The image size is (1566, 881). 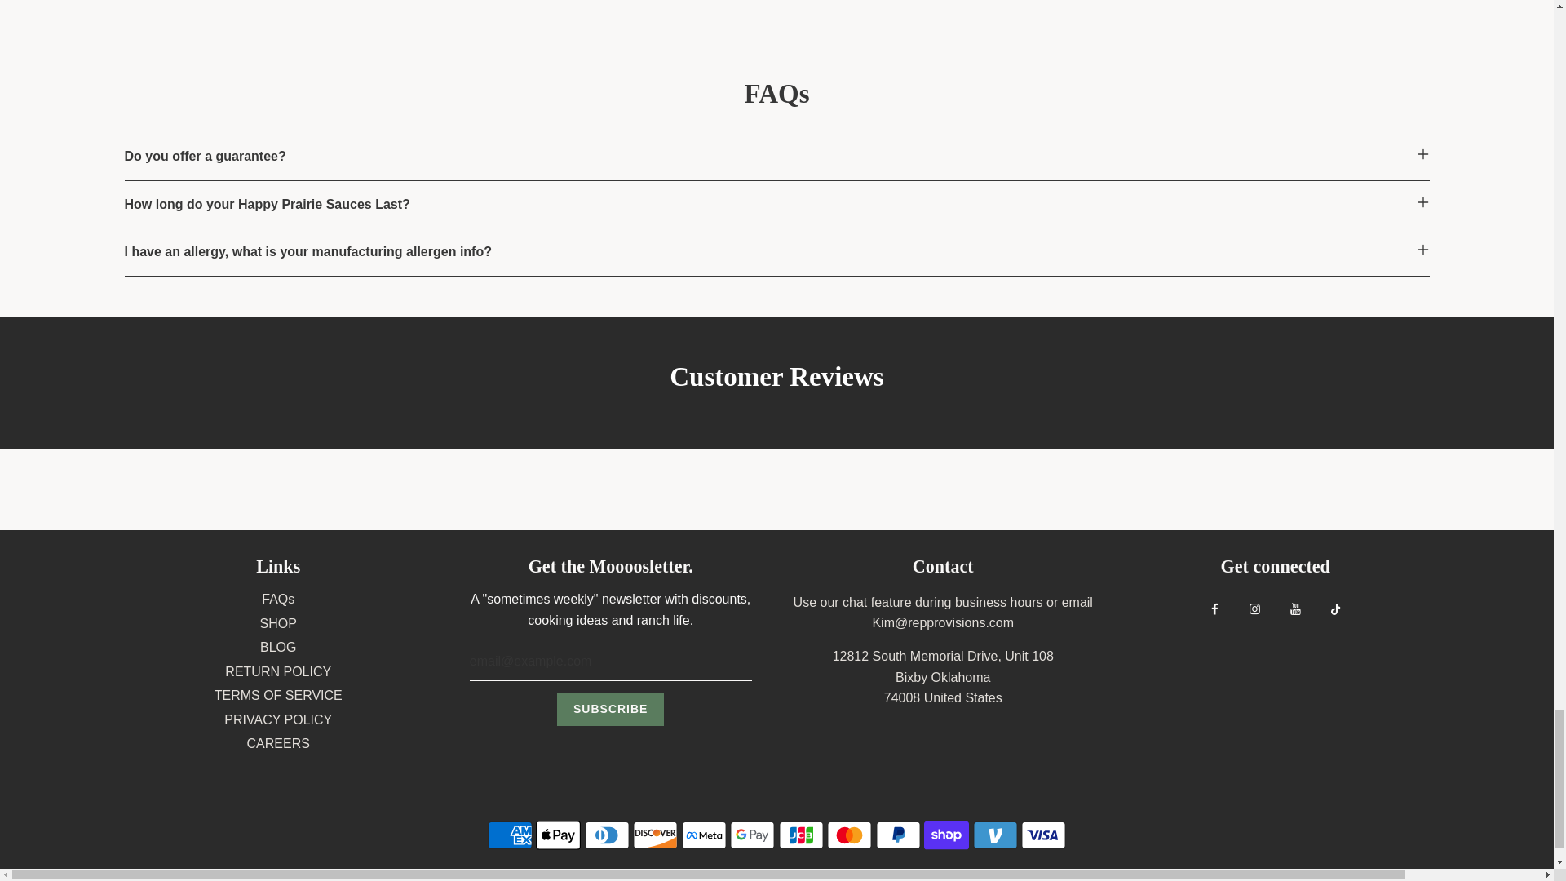 What do you see at coordinates (558, 835) in the screenshot?
I see `Apple Pay` at bounding box center [558, 835].